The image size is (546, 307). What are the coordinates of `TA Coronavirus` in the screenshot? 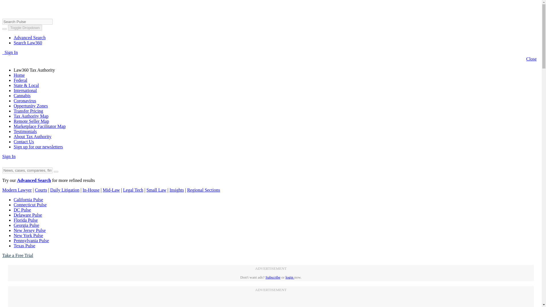 It's located at (25, 101).